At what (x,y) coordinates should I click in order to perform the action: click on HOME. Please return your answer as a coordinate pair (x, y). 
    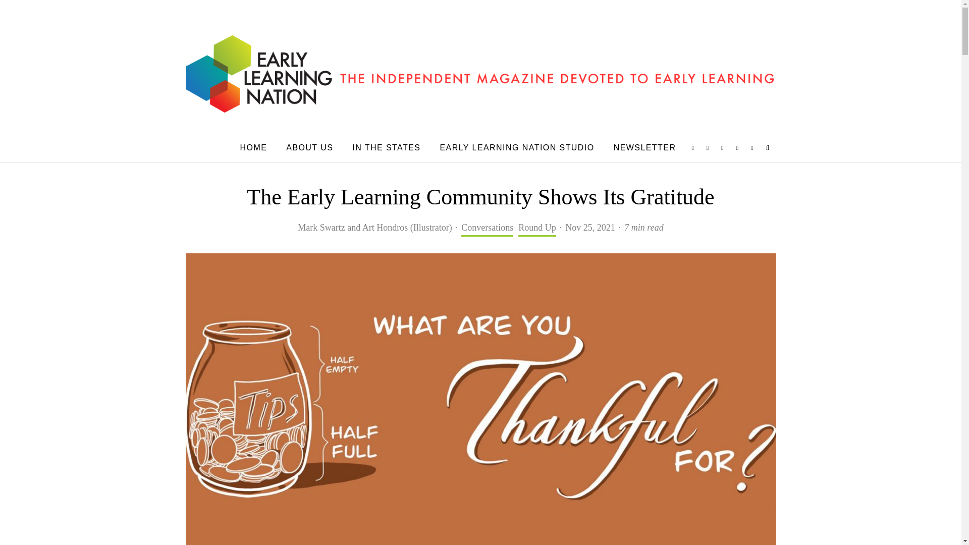
    Looking at the image, I should click on (253, 147).